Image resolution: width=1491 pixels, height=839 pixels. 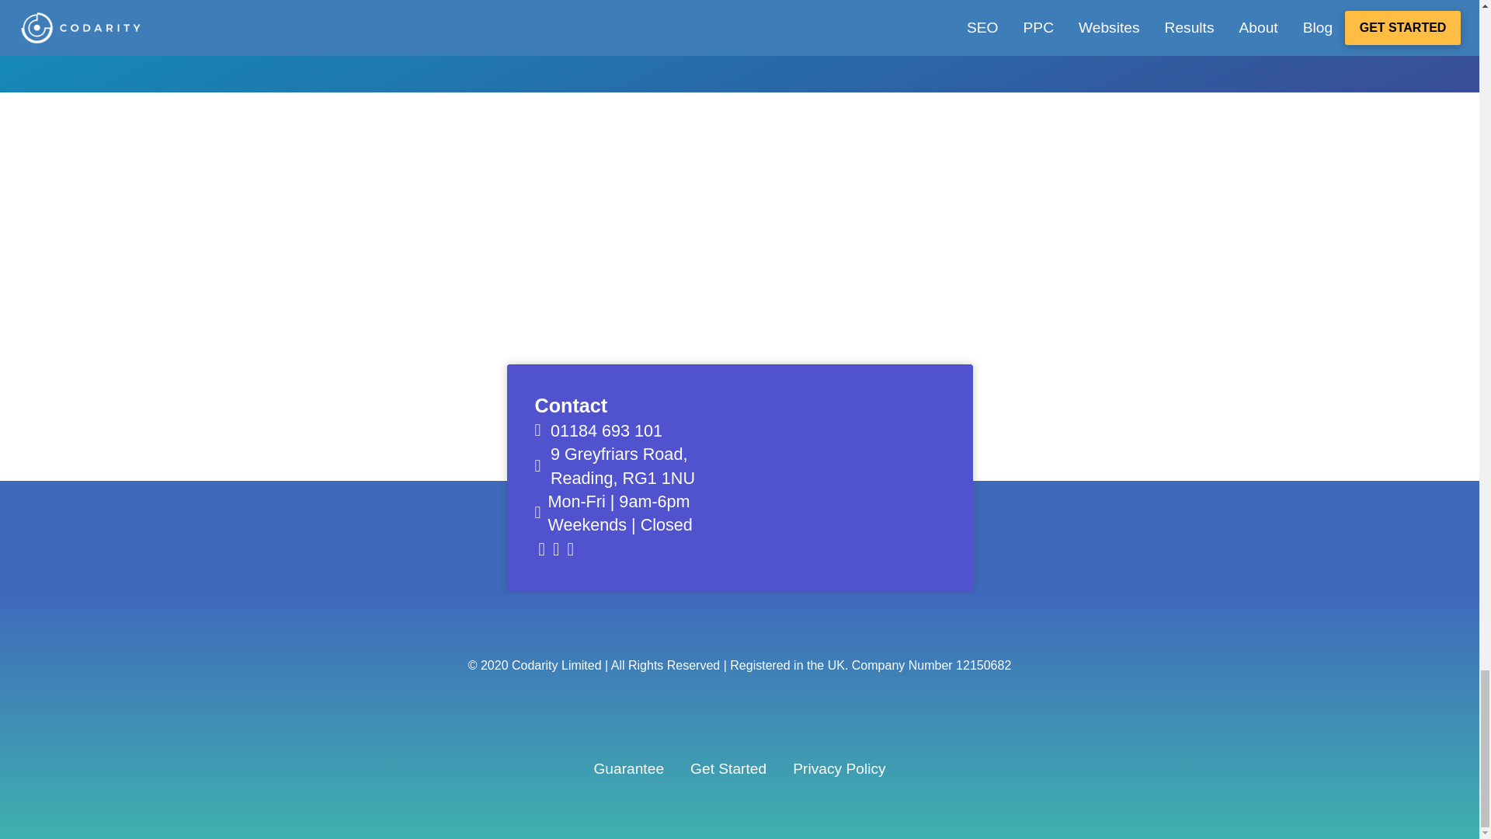 What do you see at coordinates (728, 769) in the screenshot?
I see `Privacy Policy` at bounding box center [728, 769].